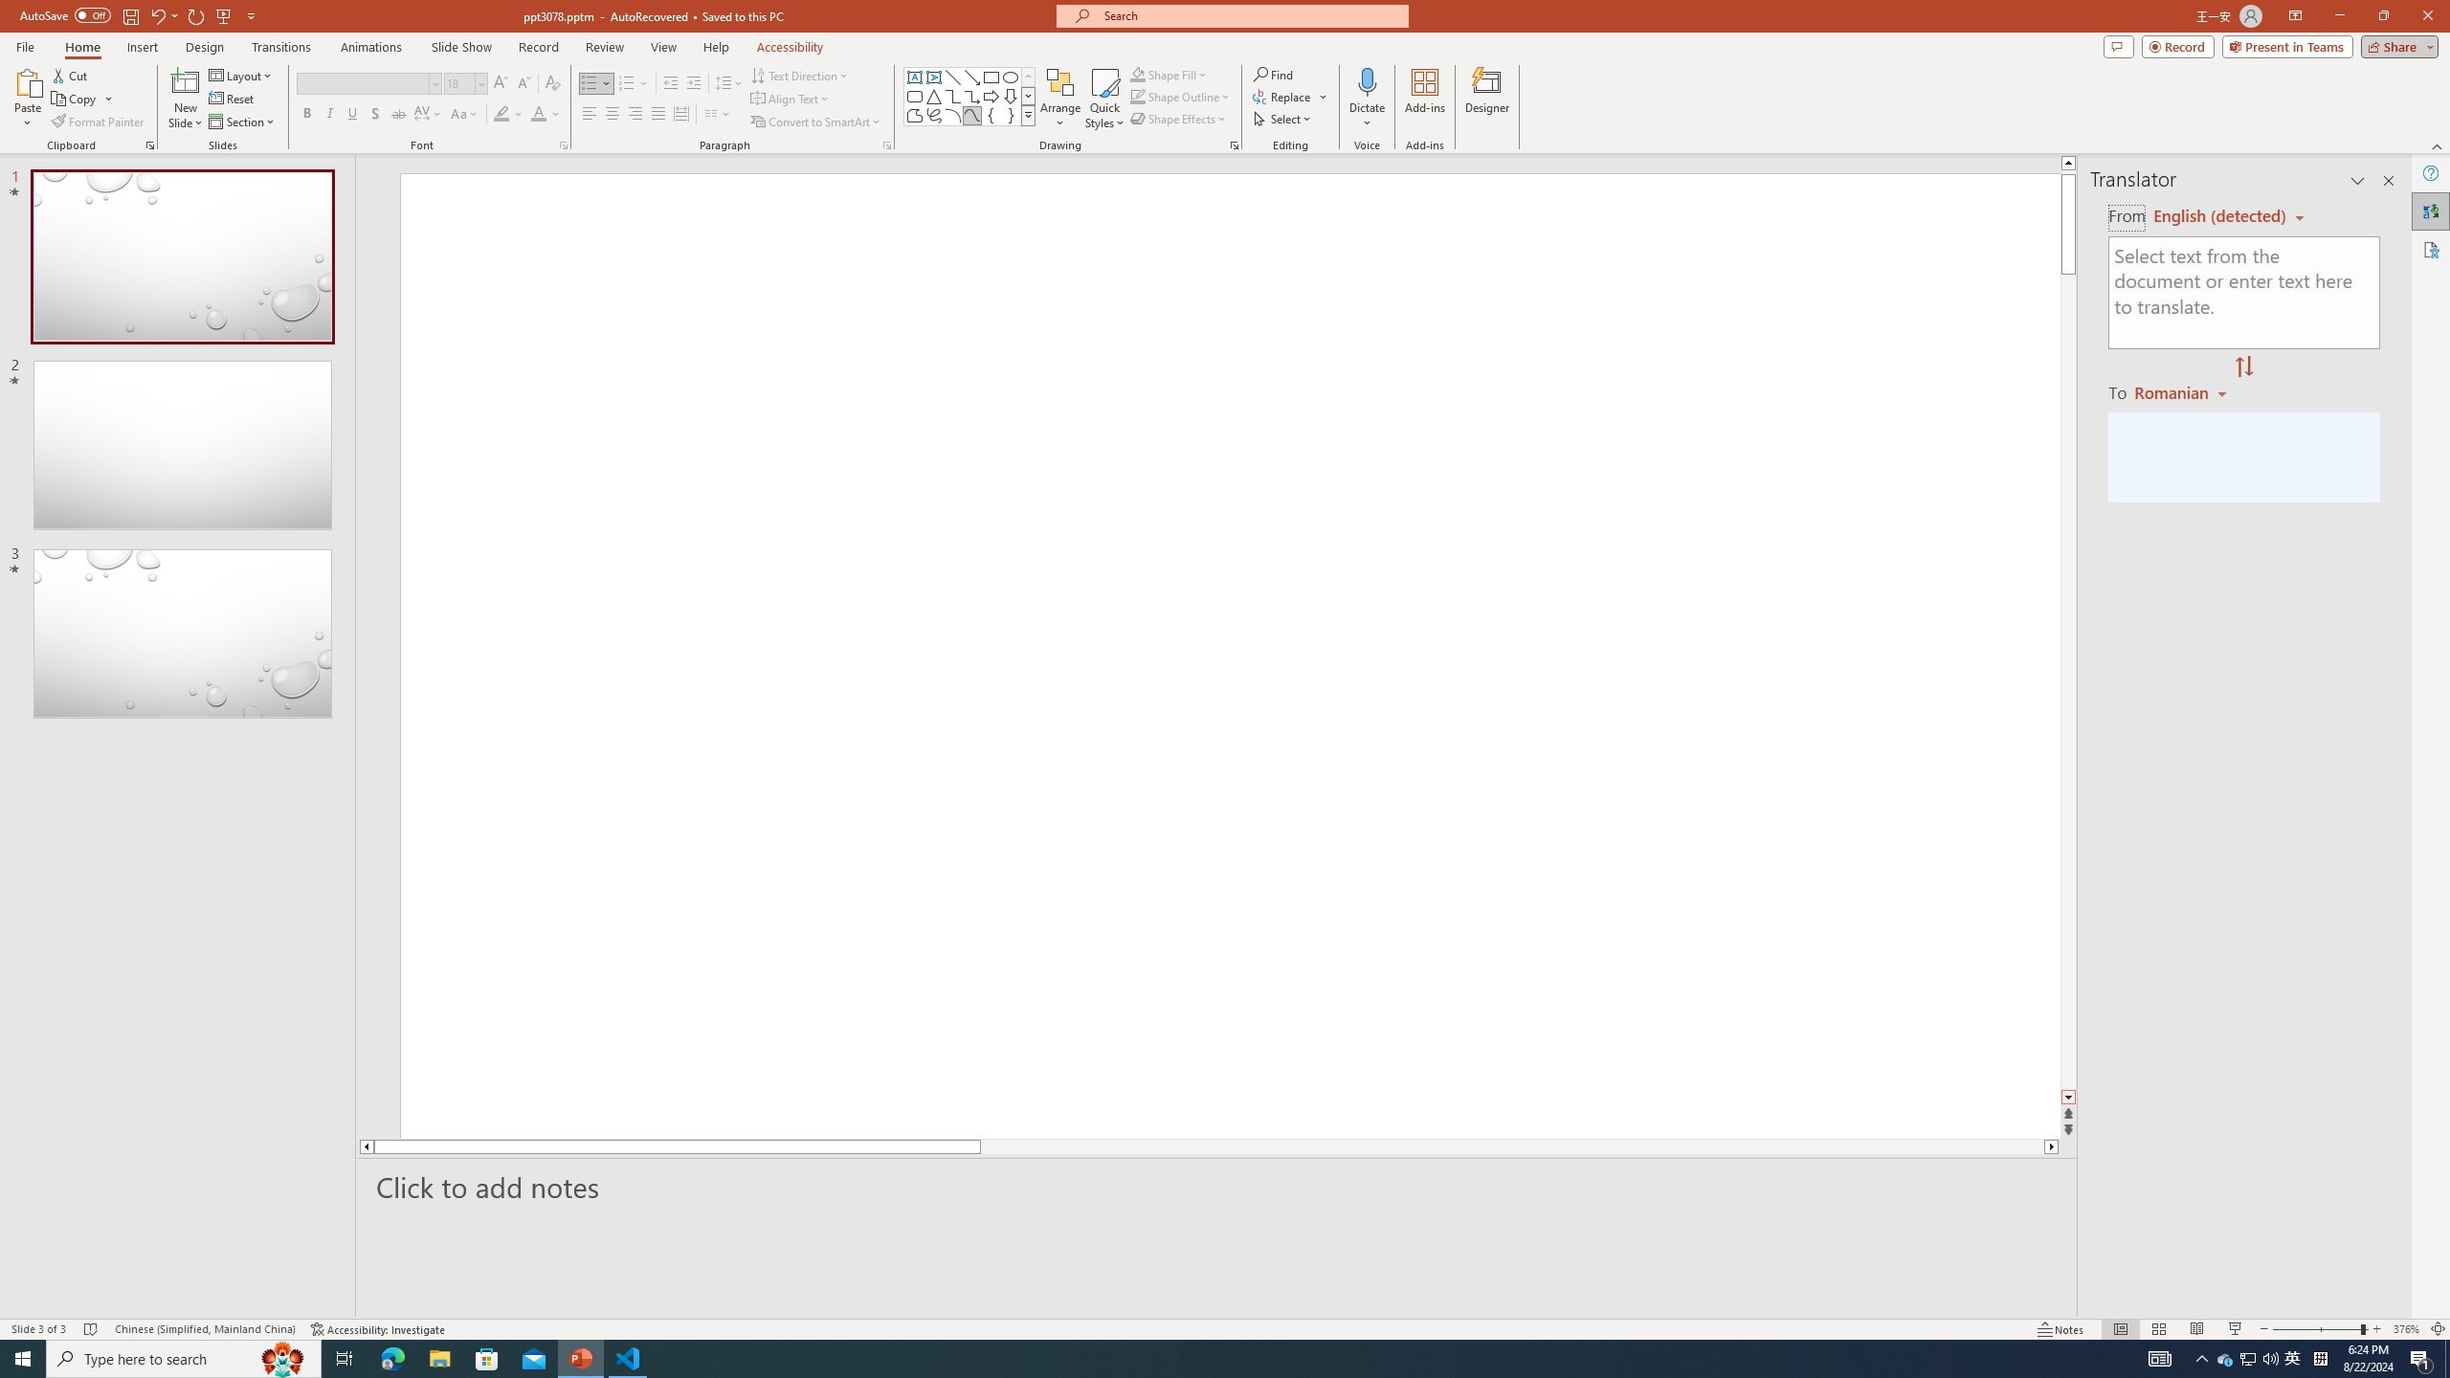 The image size is (2450, 1378). I want to click on Notes , so click(2061, 1329).